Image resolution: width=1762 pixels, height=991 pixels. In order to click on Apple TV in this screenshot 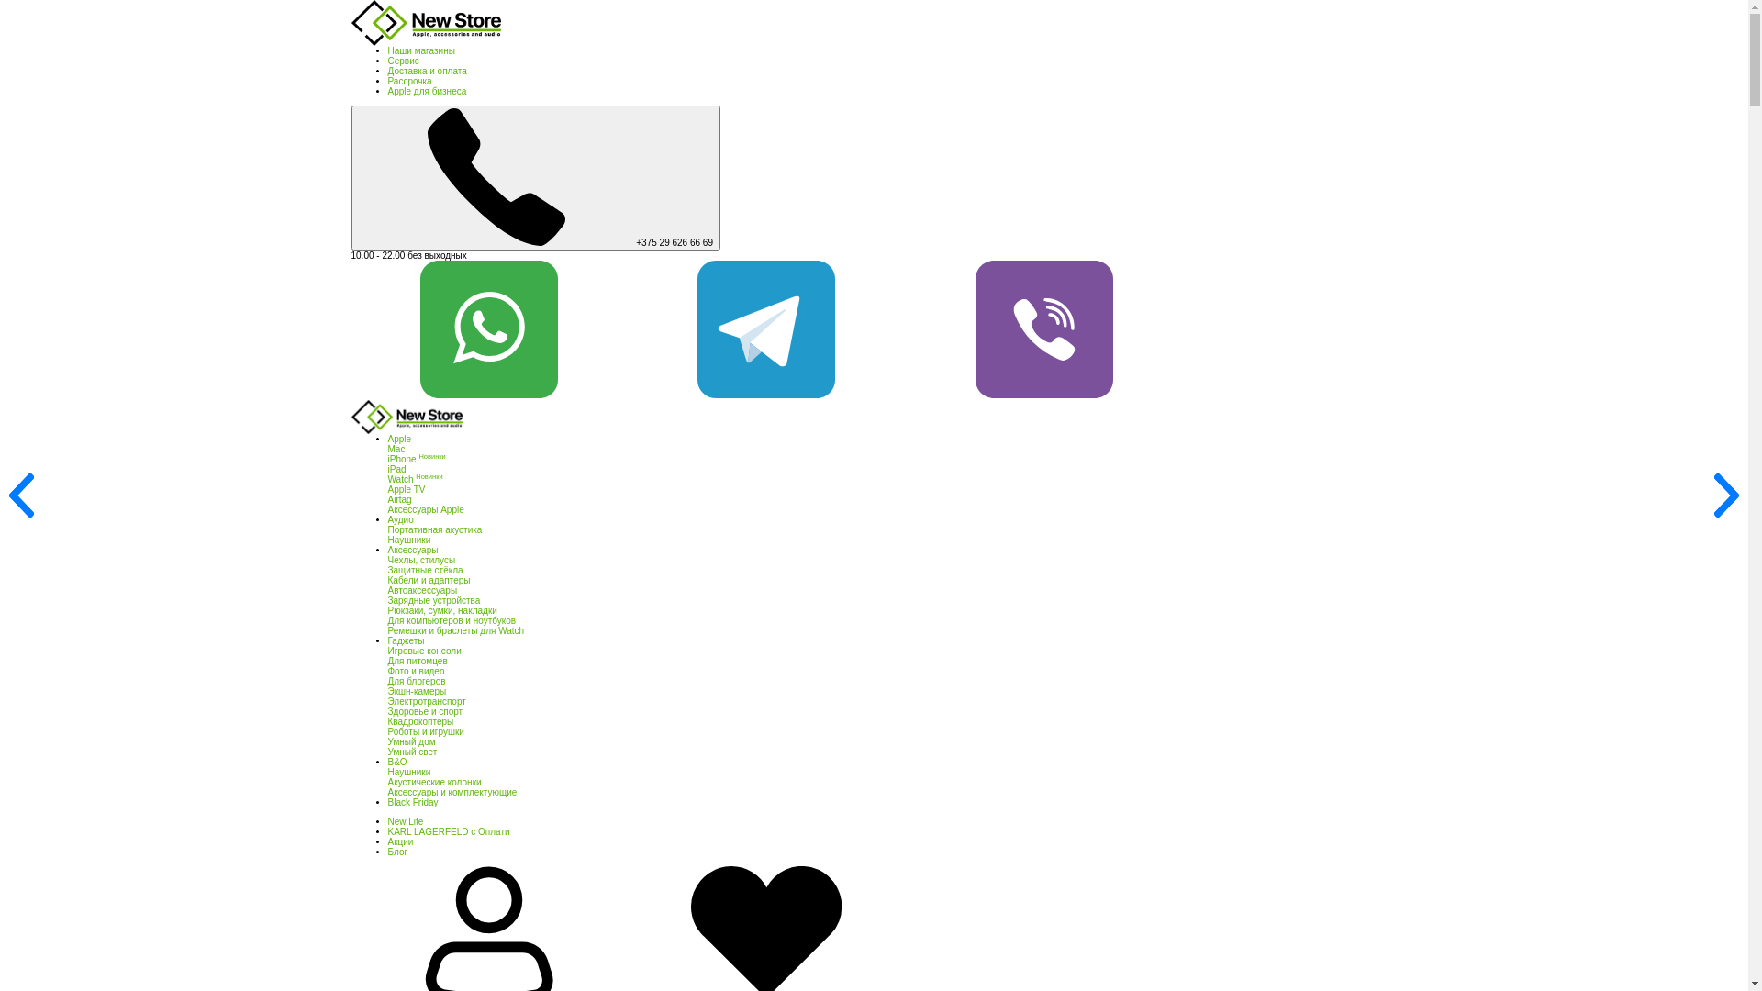, I will do `click(406, 490)`.